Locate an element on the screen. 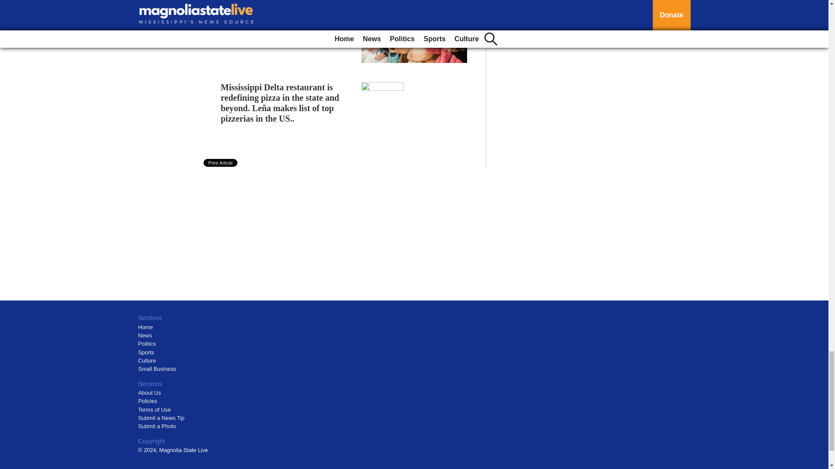  Culture is located at coordinates (147, 360).